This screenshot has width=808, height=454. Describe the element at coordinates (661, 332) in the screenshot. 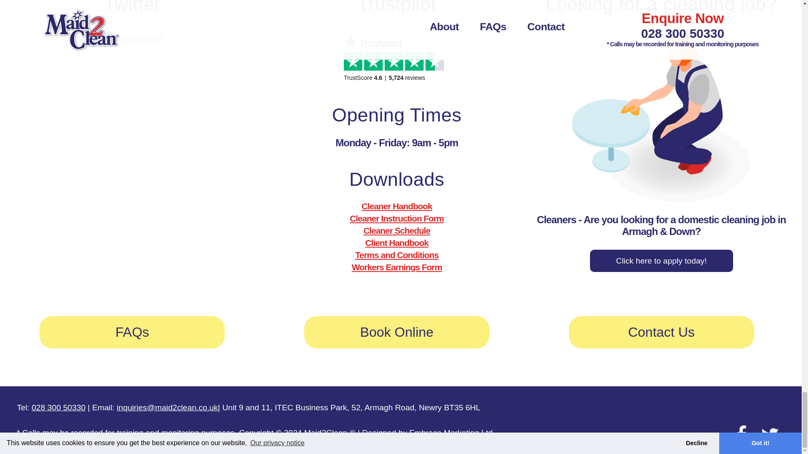

I see `Contact Us` at that location.